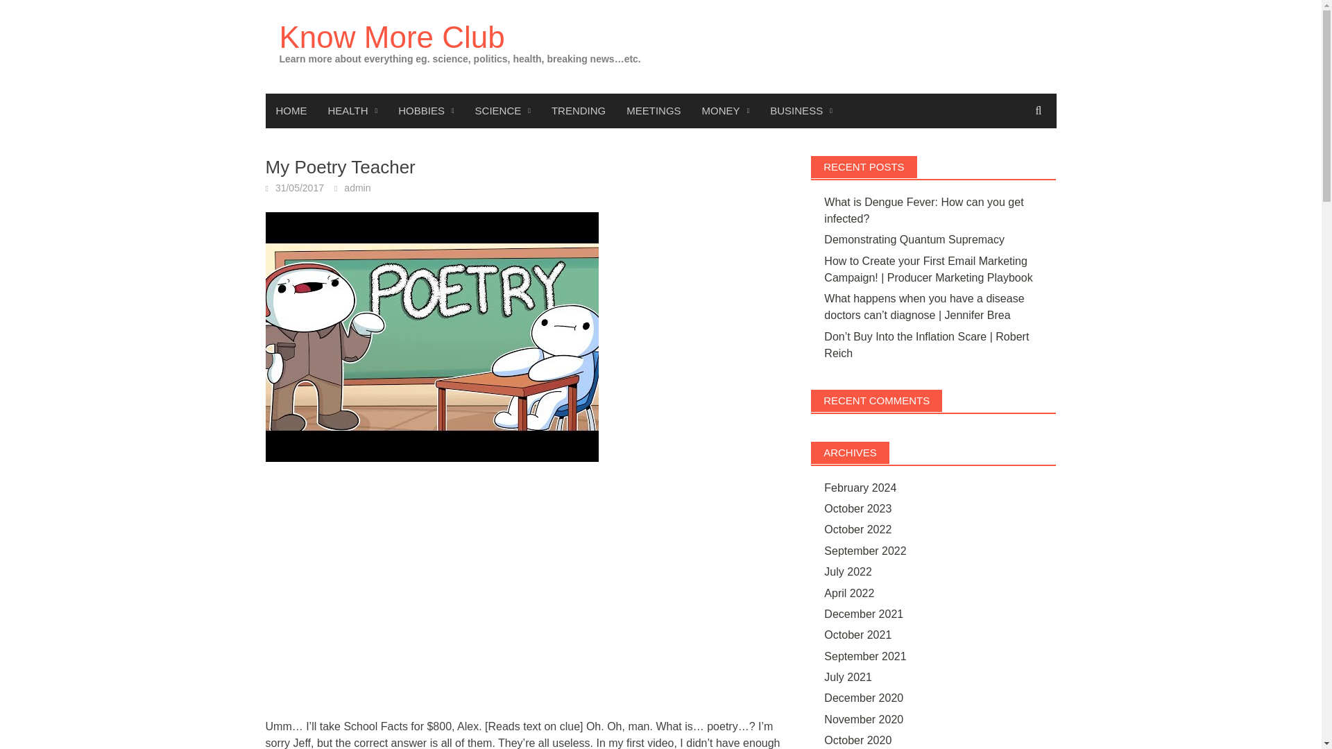  Describe the element at coordinates (578, 111) in the screenshot. I see `TRENDING` at that location.